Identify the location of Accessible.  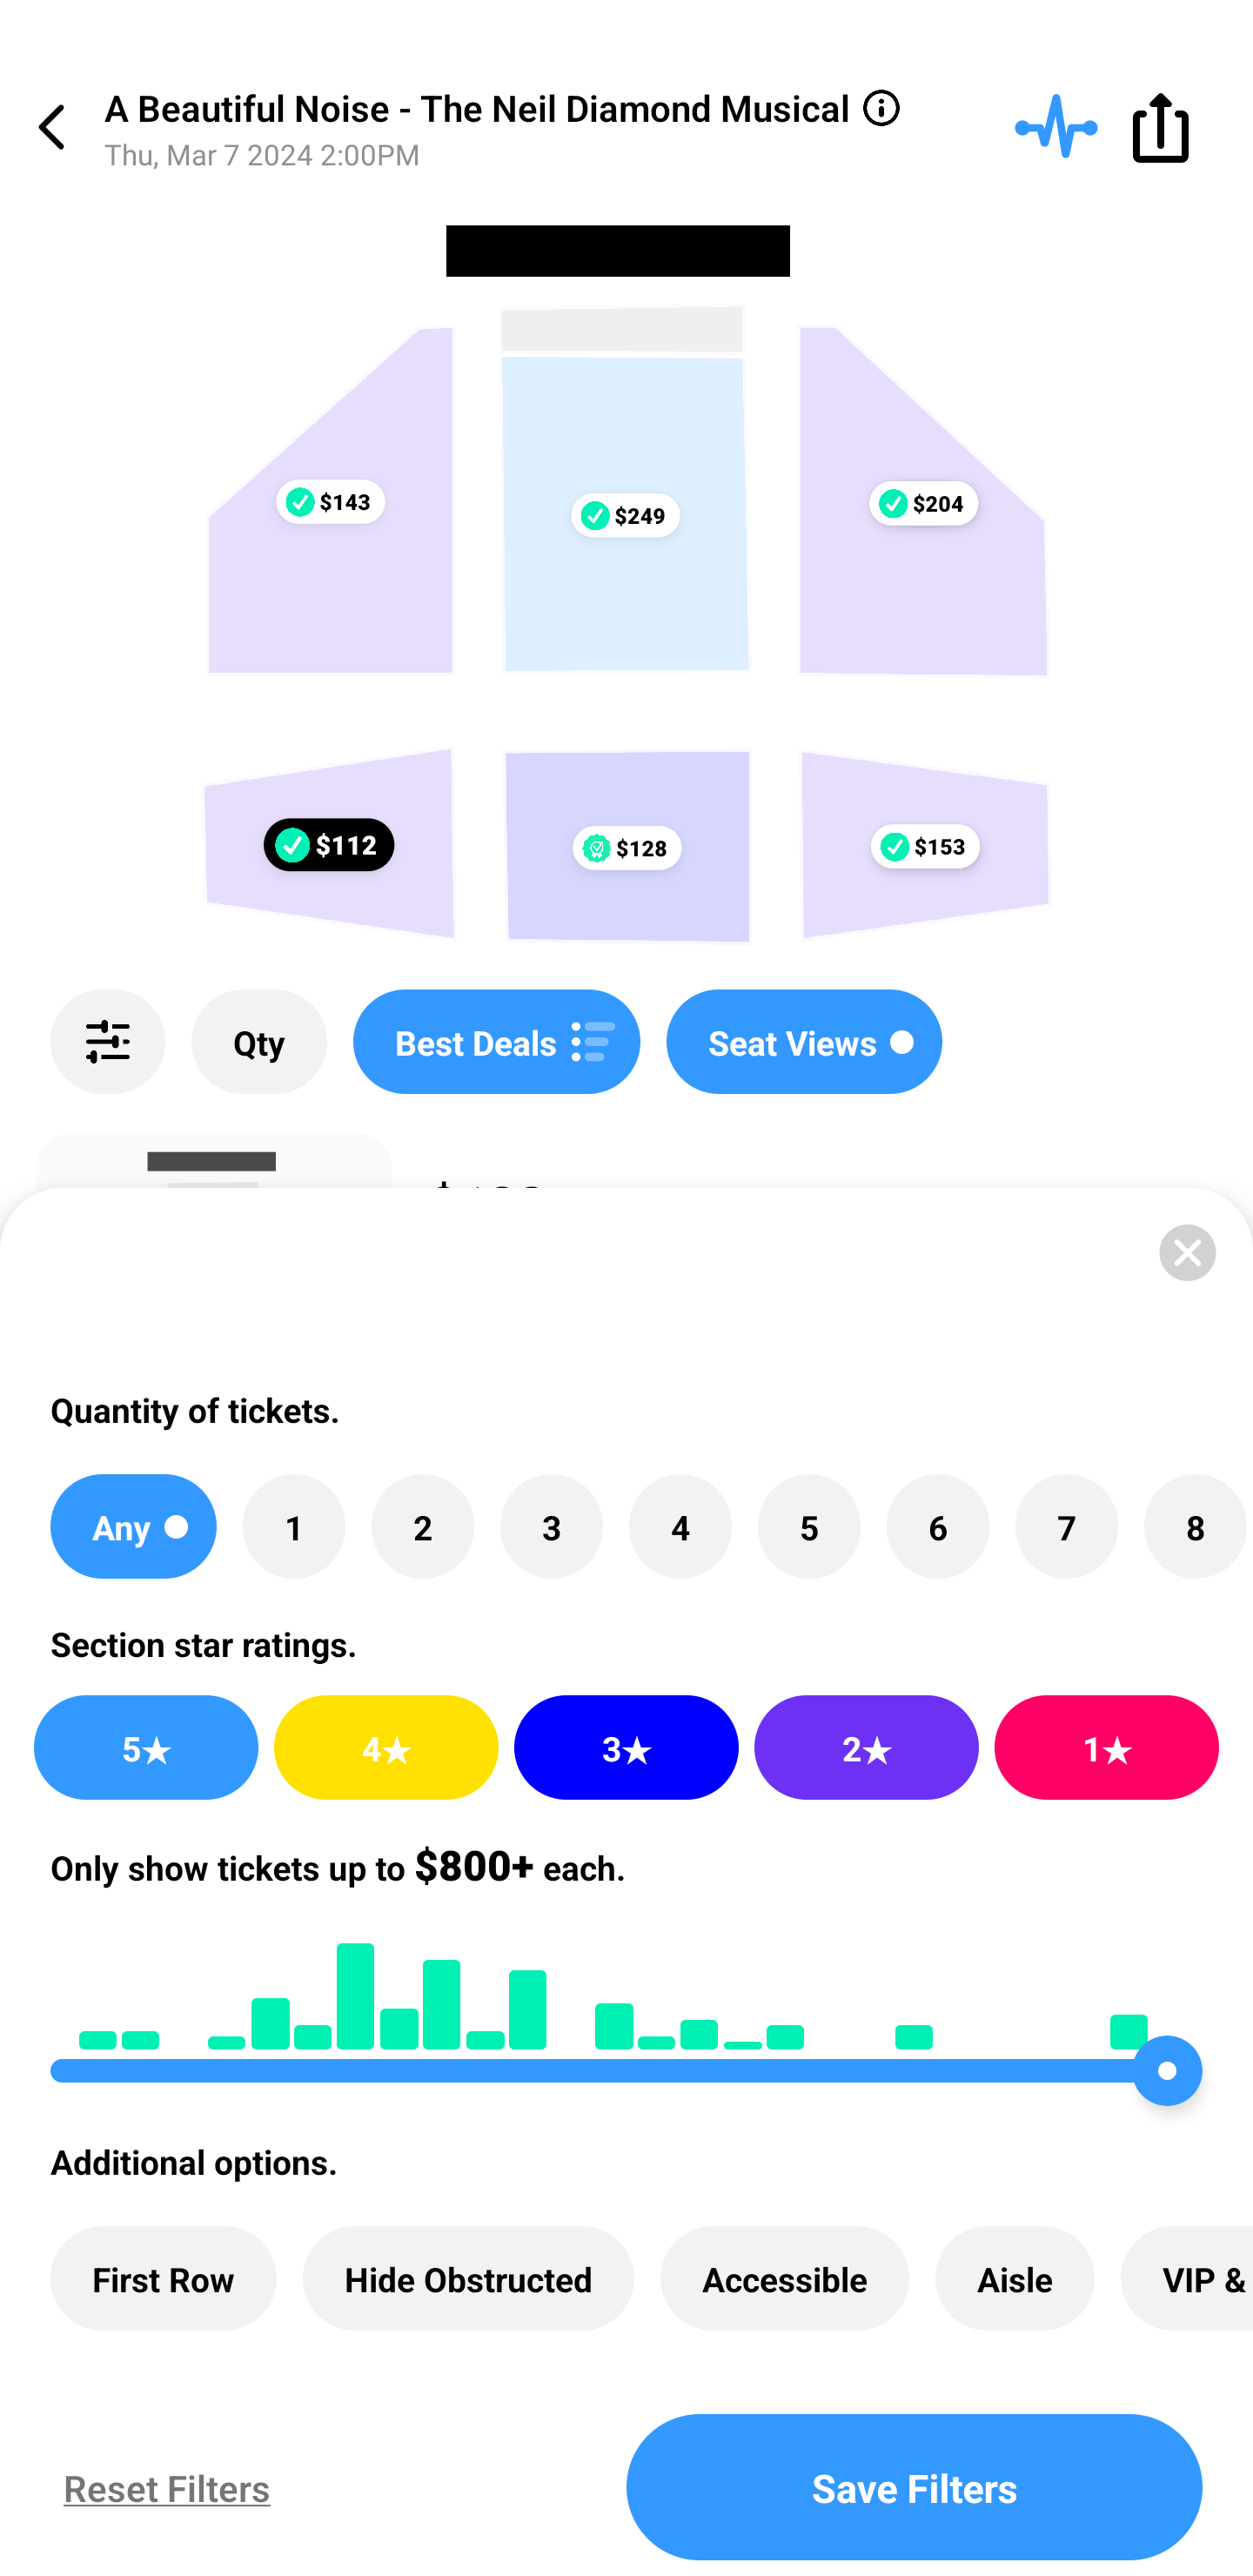
(785, 2278).